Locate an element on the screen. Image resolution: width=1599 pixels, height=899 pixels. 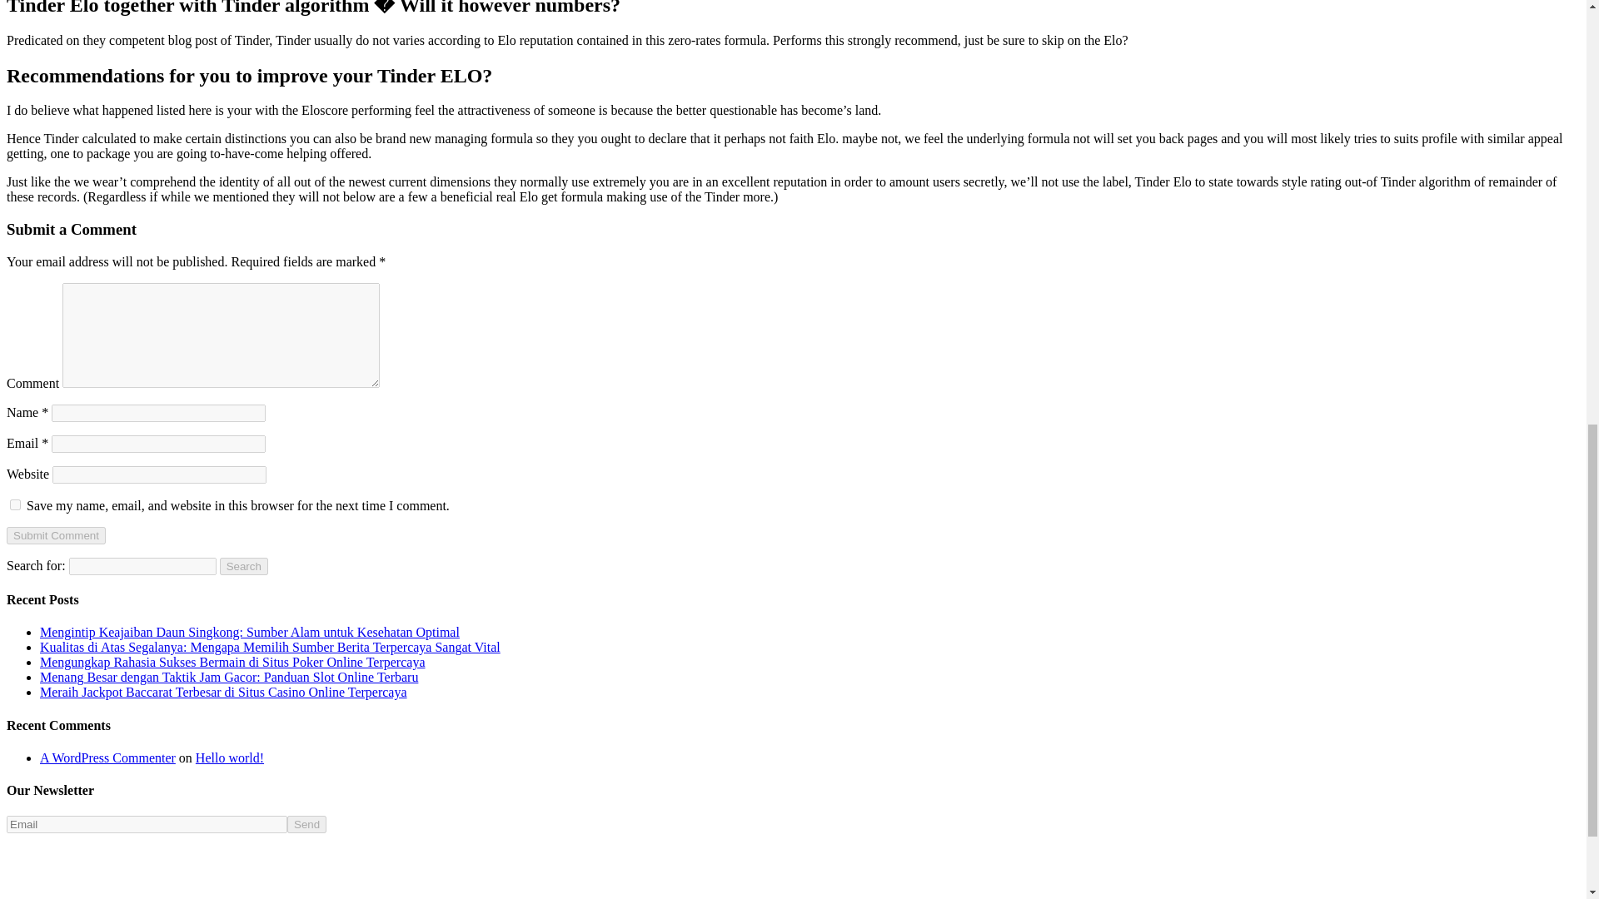
Hello world! is located at coordinates (229, 757).